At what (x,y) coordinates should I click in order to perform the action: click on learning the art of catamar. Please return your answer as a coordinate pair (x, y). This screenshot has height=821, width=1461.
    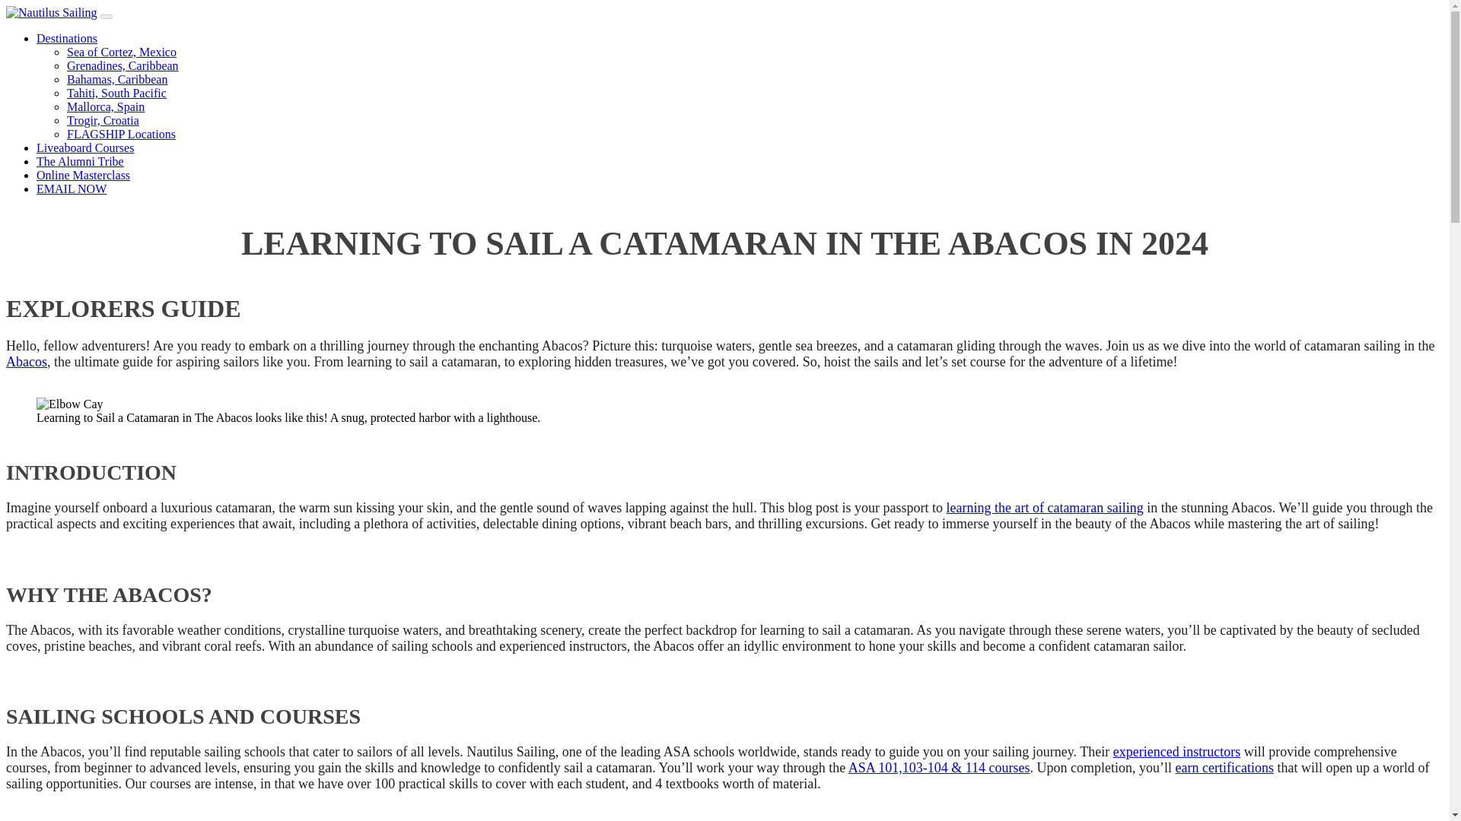
    Looking at the image, I should click on (1017, 508).